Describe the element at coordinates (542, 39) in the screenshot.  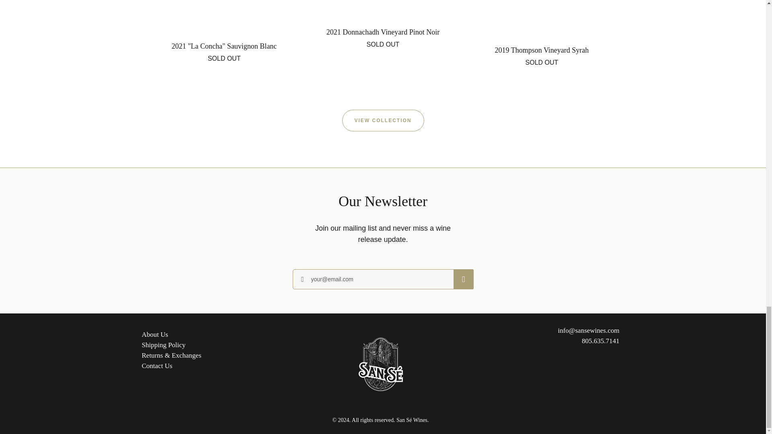
I see `Contact Us` at that location.